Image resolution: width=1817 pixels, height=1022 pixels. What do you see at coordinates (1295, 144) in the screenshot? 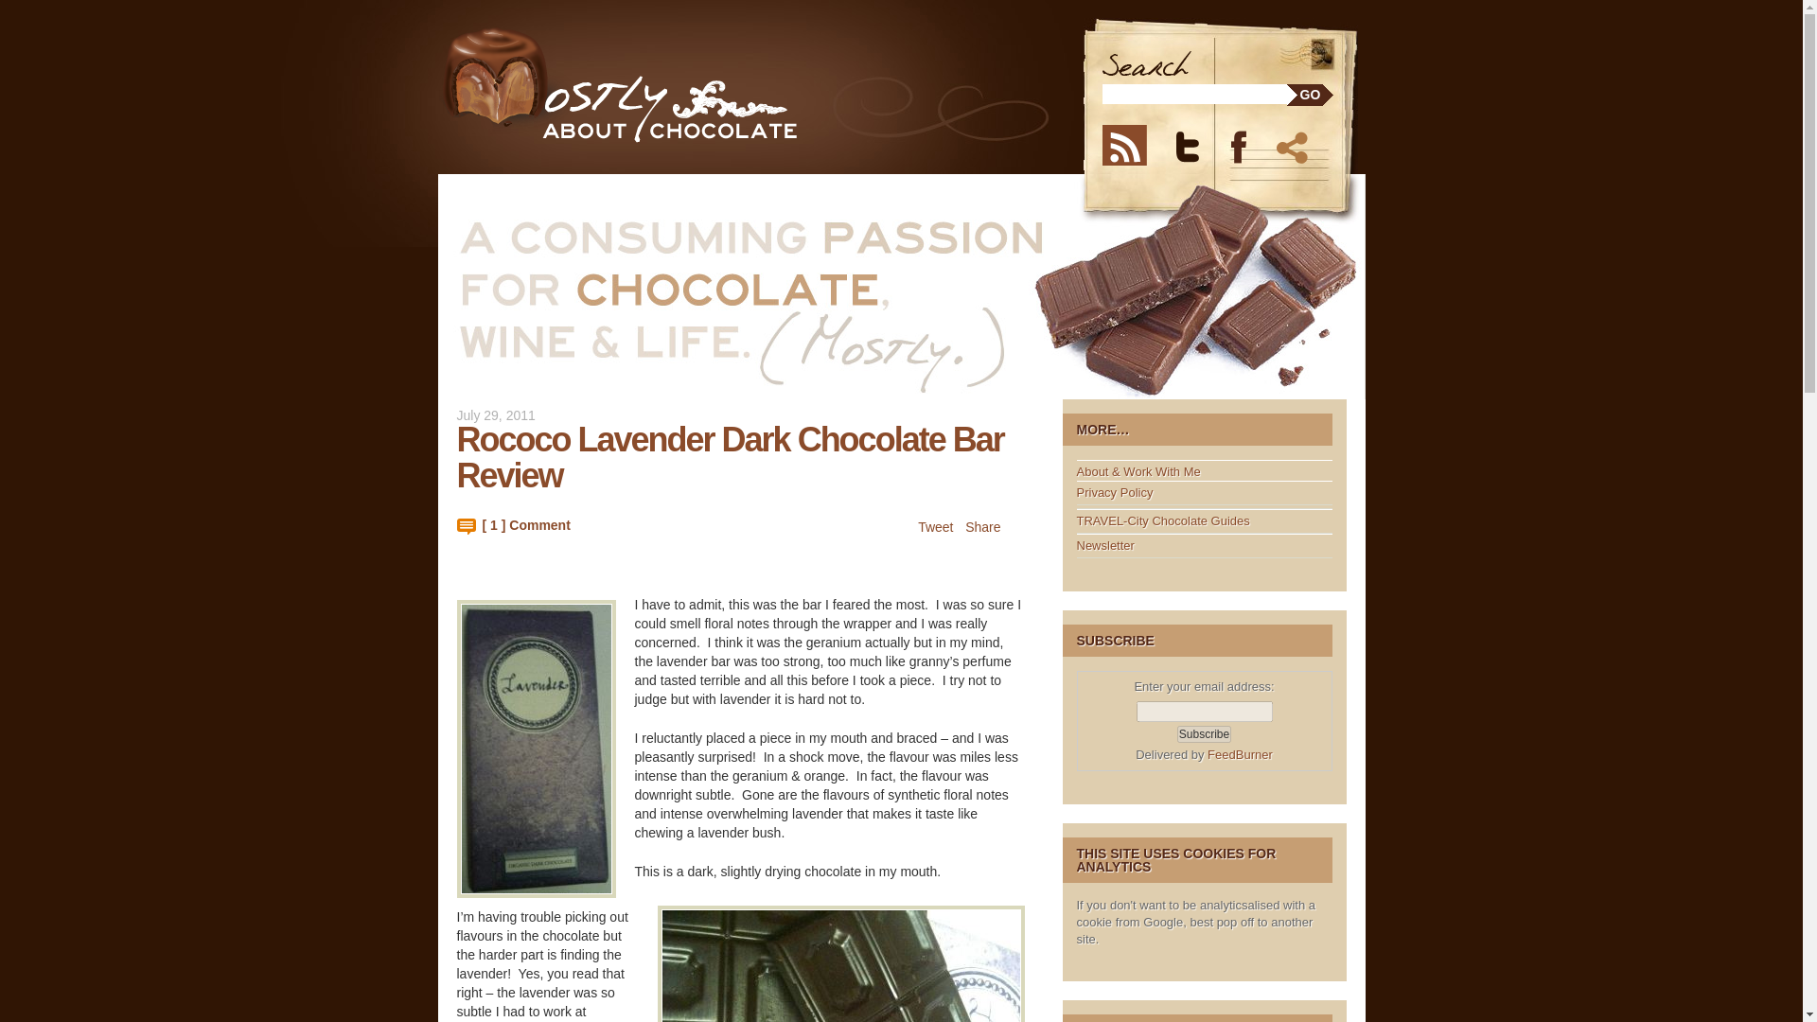
I see `Share` at bounding box center [1295, 144].